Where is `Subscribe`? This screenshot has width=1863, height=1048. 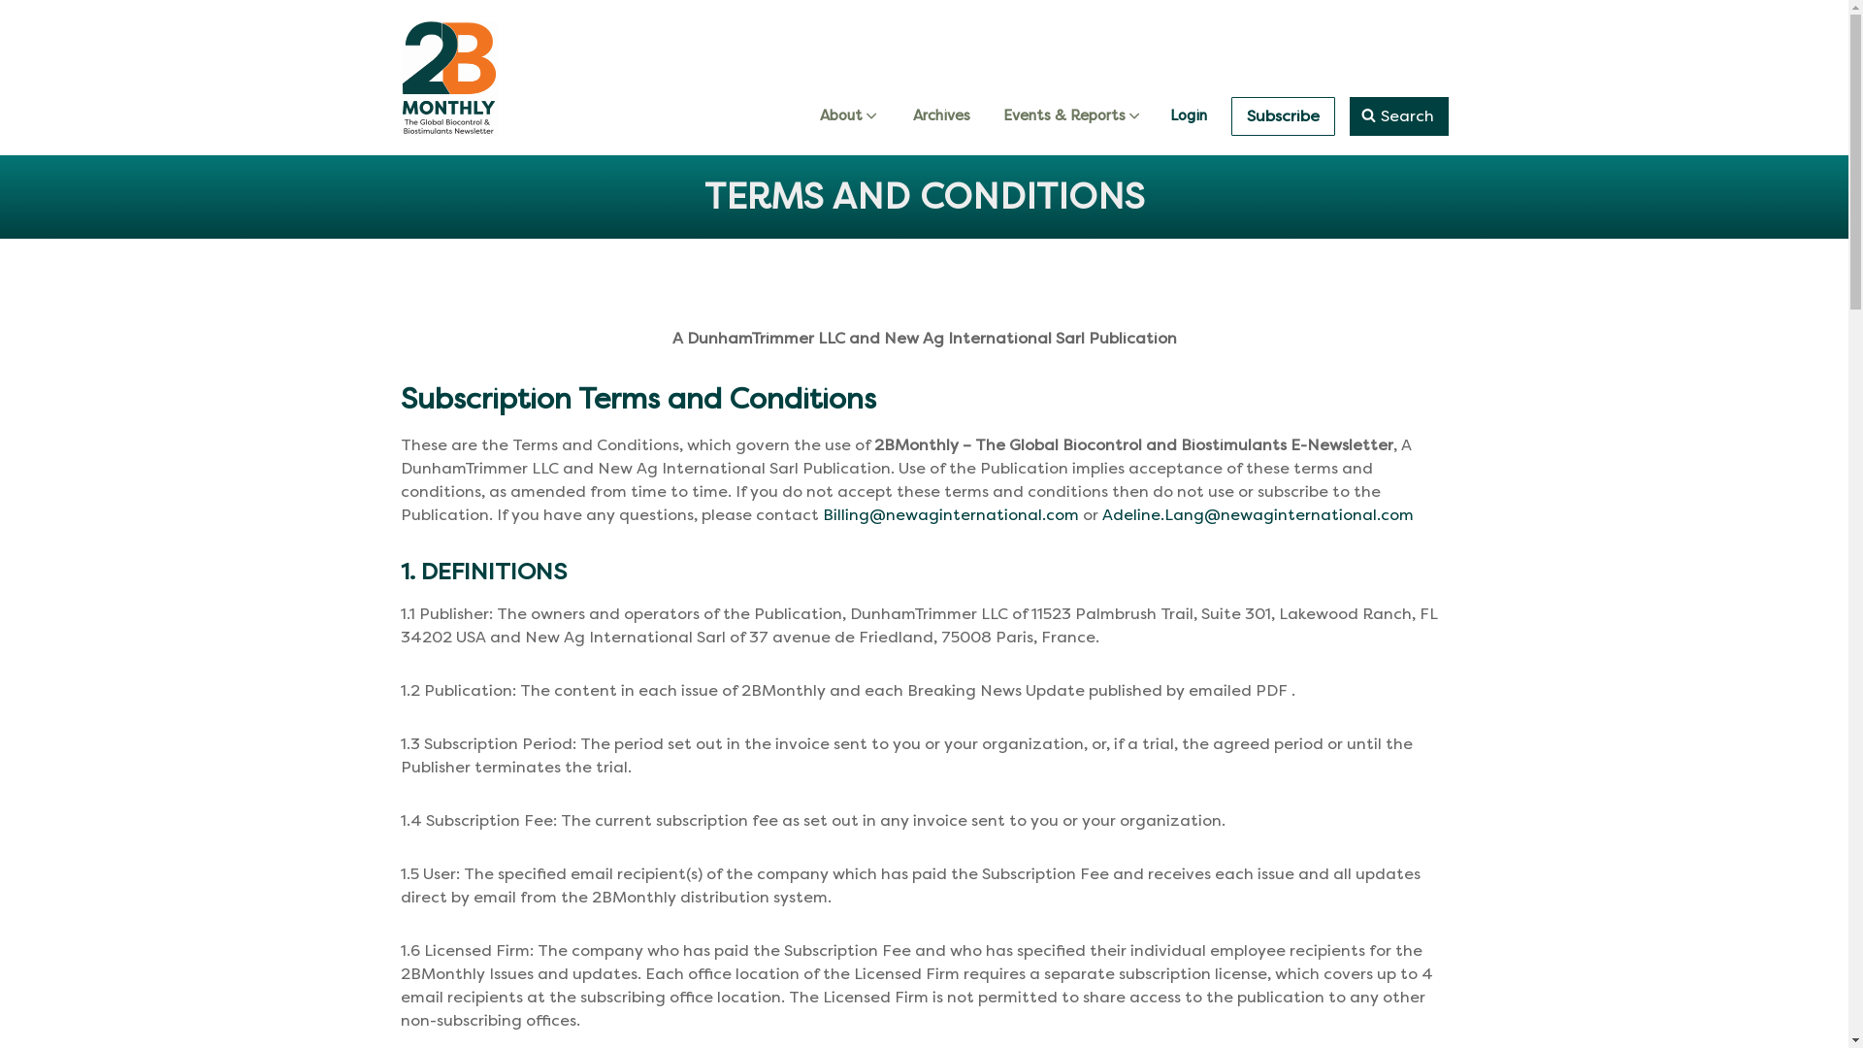 Subscribe is located at coordinates (1283, 116).